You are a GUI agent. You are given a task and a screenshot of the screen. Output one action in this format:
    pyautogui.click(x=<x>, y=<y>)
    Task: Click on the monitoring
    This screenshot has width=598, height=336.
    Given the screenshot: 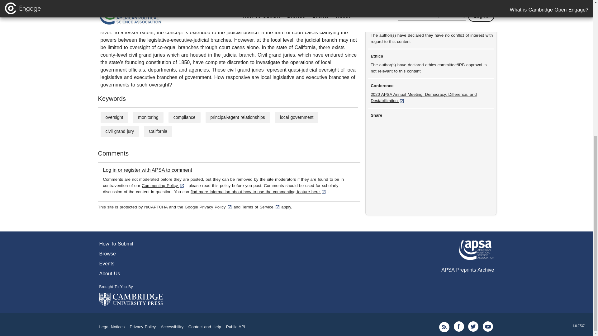 What is the action you would take?
    pyautogui.click(x=148, y=117)
    